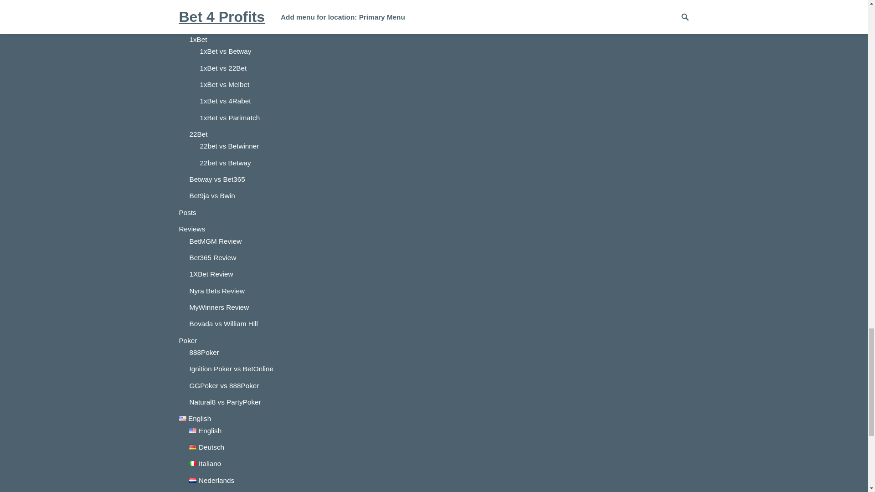 The image size is (875, 492). Describe the element at coordinates (199, 27) in the screenshot. I see `Sports Books` at that location.